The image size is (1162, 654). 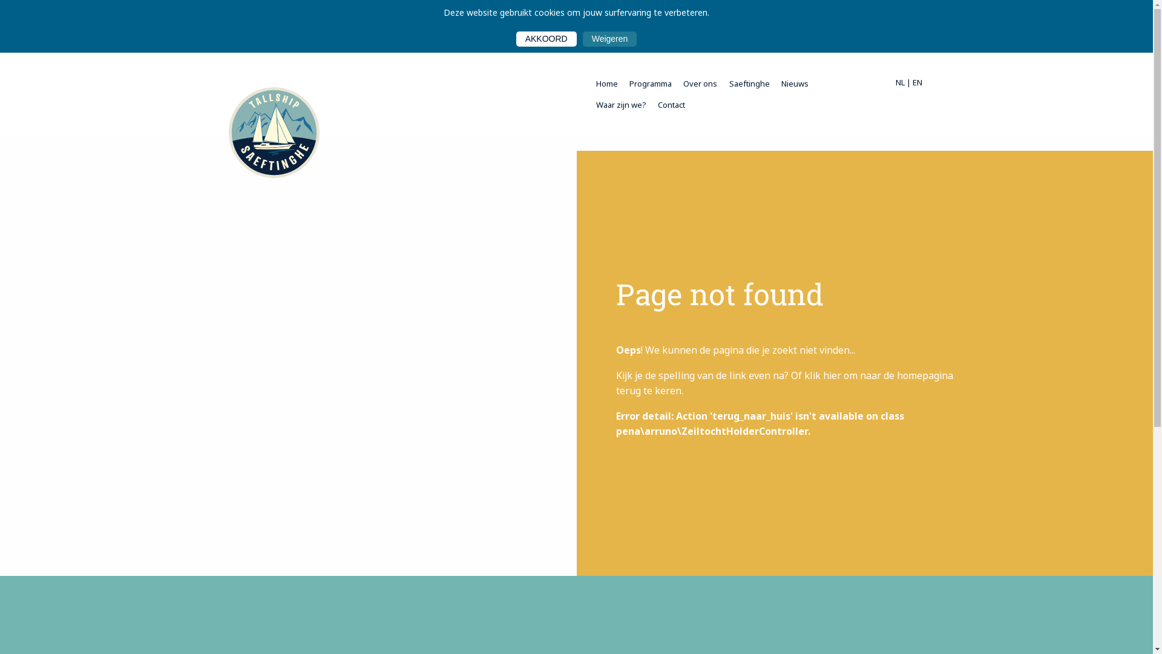 What do you see at coordinates (901, 82) in the screenshot?
I see `NL` at bounding box center [901, 82].